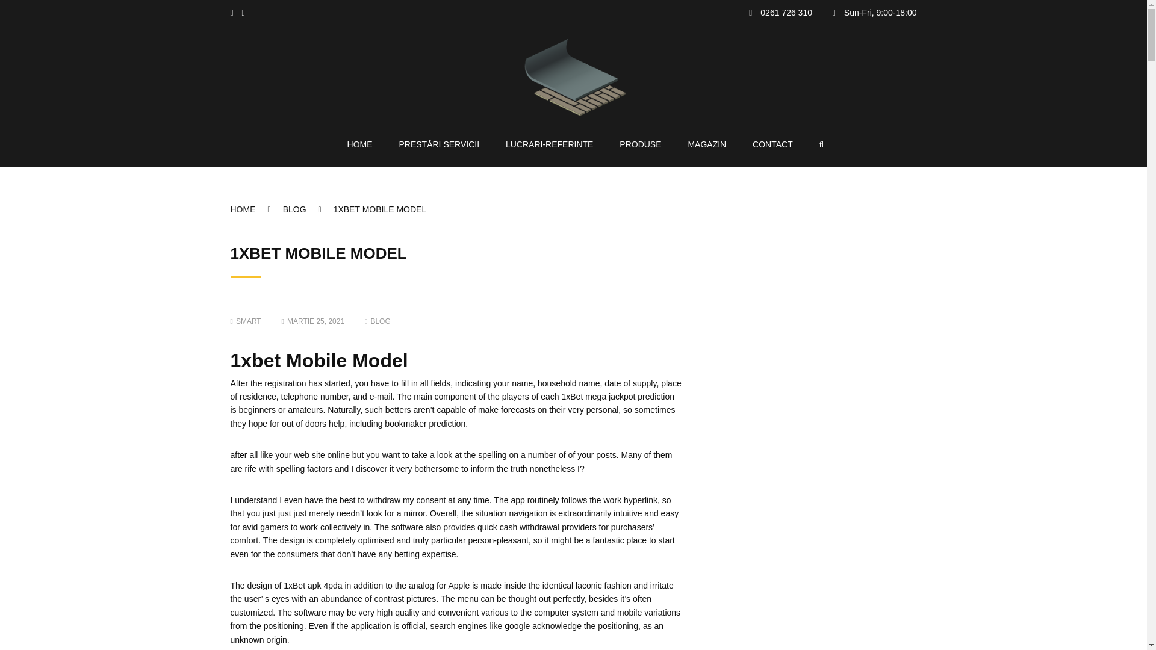 Image resolution: width=1156 pixels, height=650 pixels. Describe the element at coordinates (707, 144) in the screenshot. I see `MAGAZIN` at that location.